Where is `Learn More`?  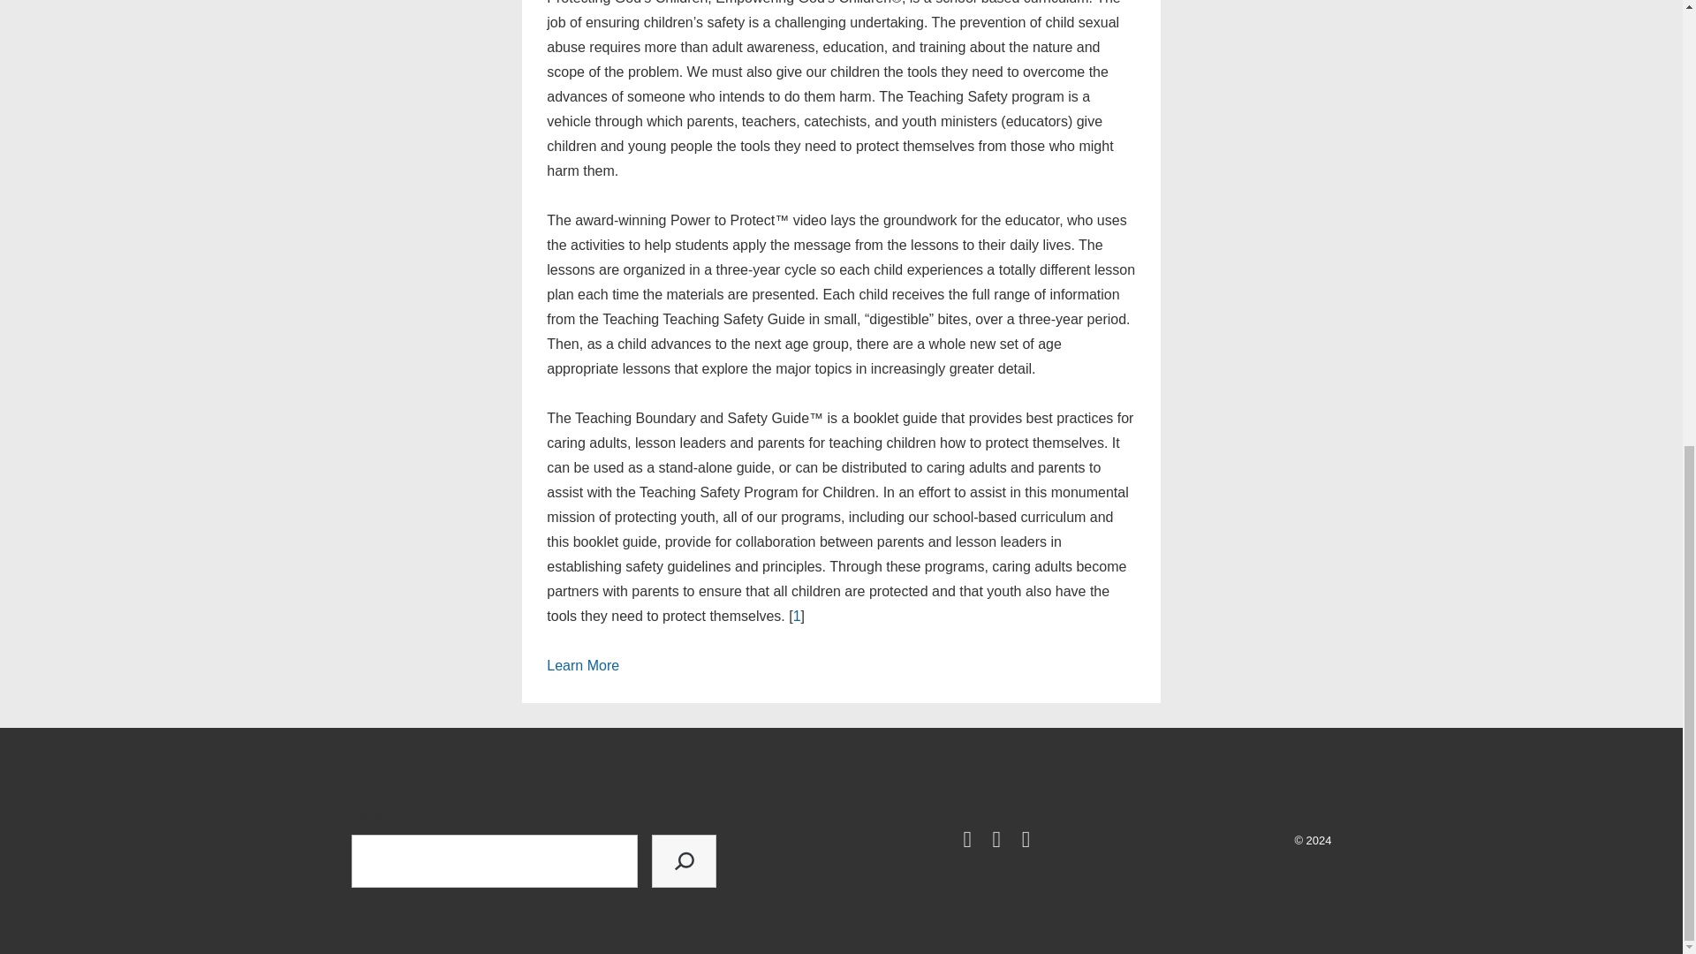
Learn More is located at coordinates (582, 666).